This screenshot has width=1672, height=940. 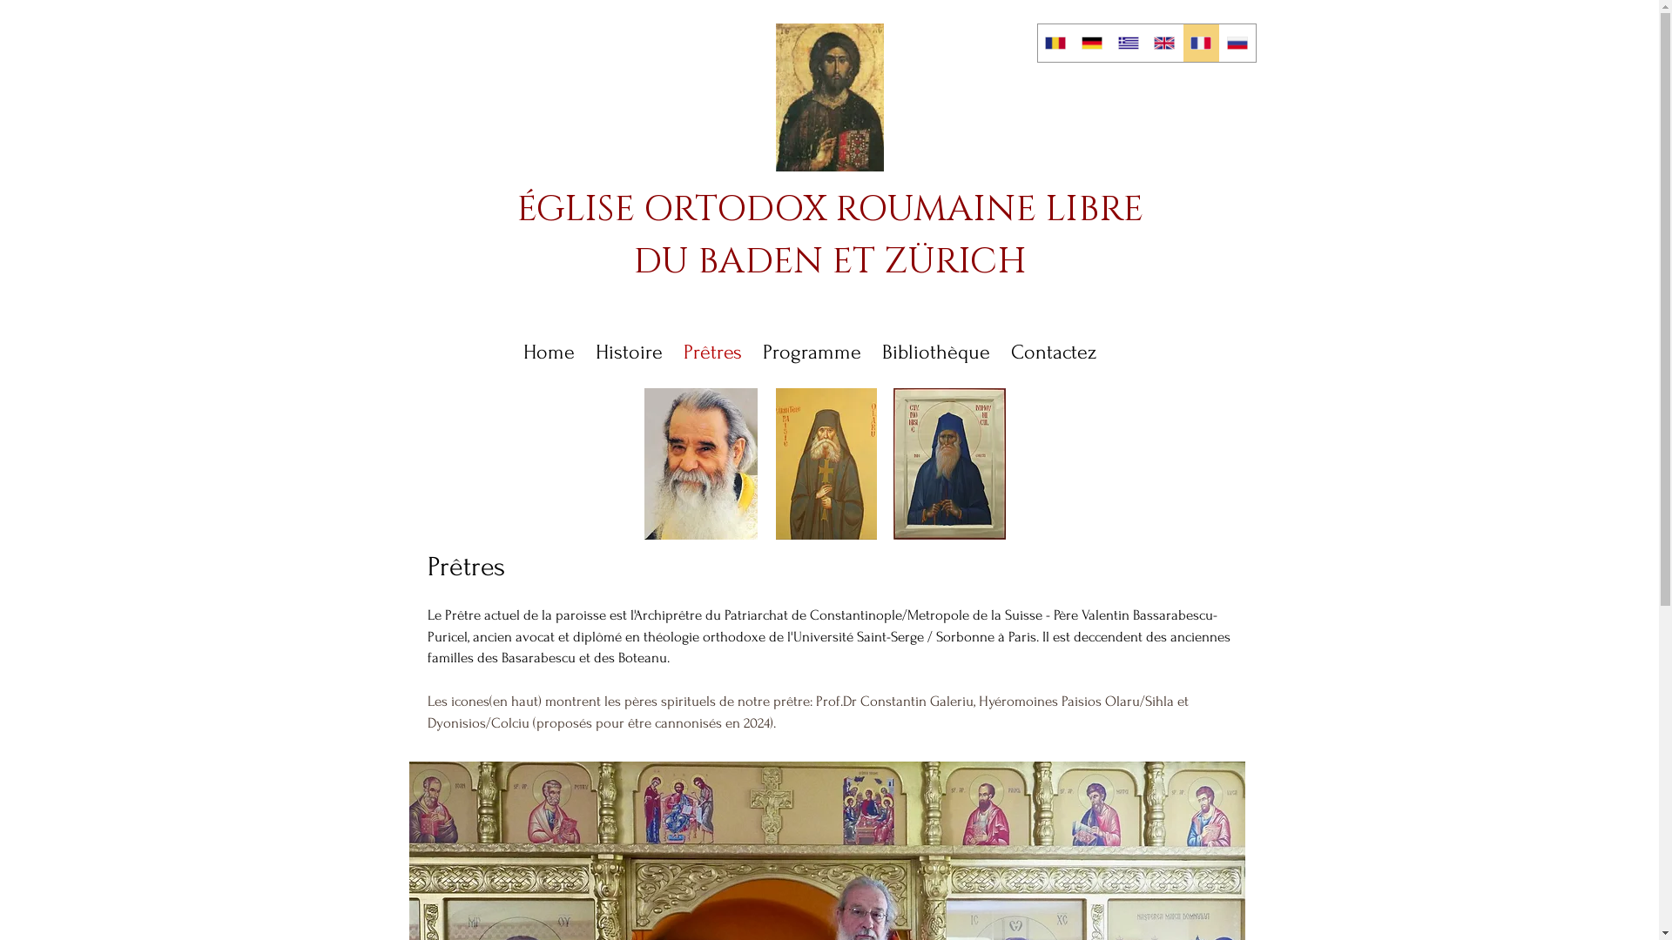 What do you see at coordinates (701, 464) in the screenshot?
I see `Parintele-Galeriu-intruchiparea-daruirii` at bounding box center [701, 464].